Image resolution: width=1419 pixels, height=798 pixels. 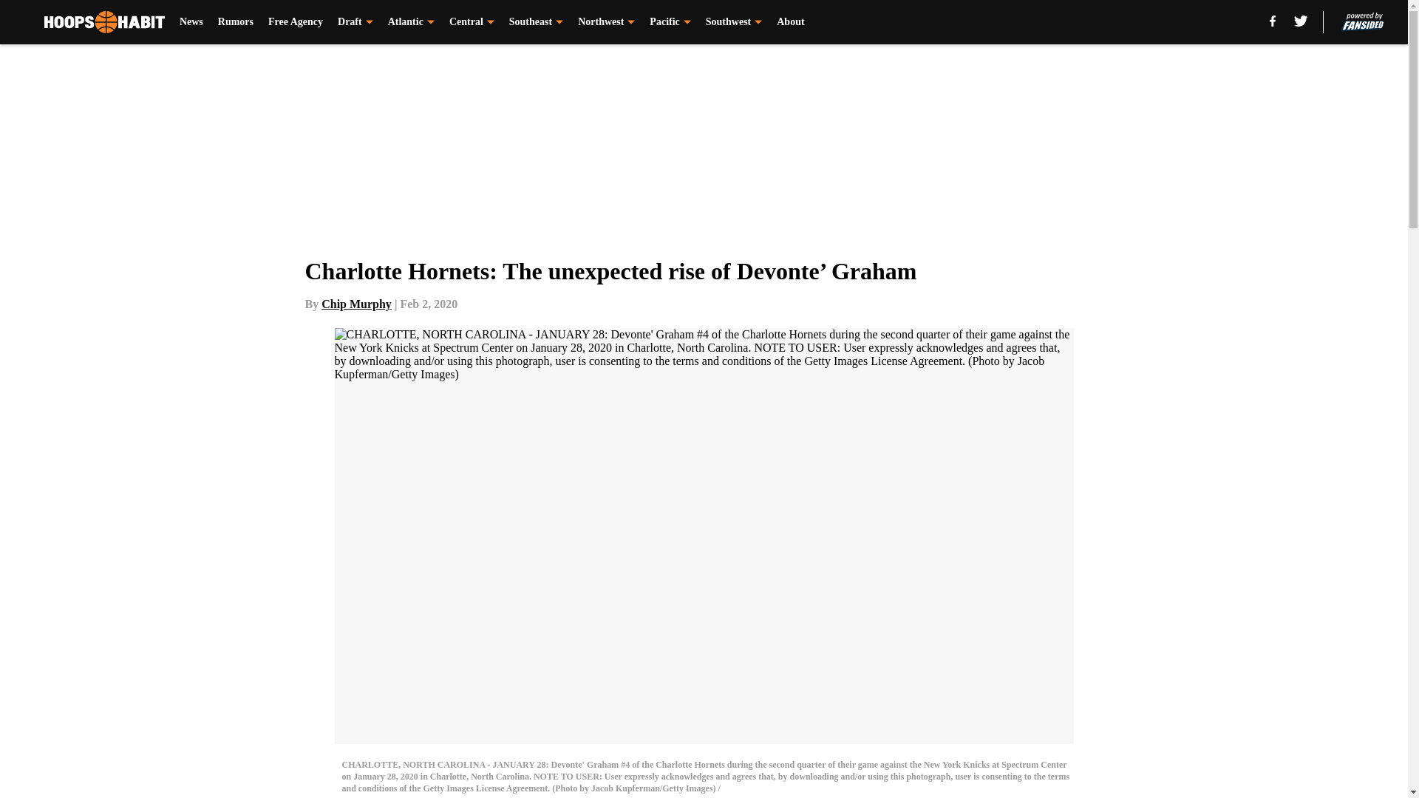 What do you see at coordinates (355, 22) in the screenshot?
I see `Draft` at bounding box center [355, 22].